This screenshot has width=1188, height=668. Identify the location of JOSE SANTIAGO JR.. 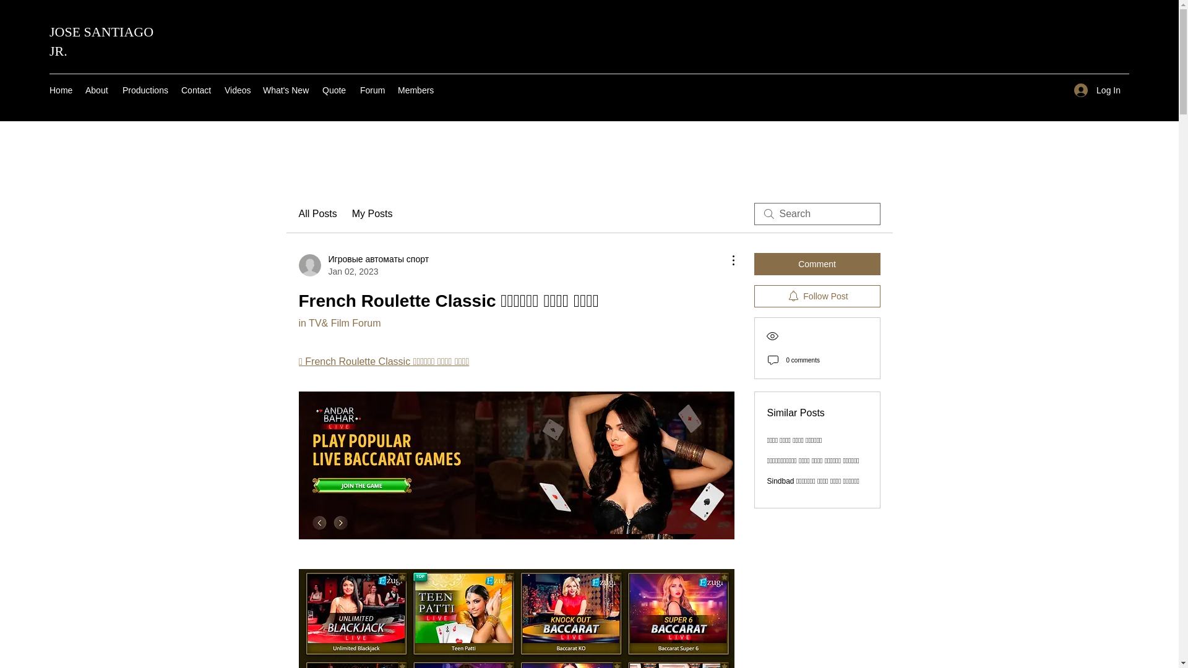
(101, 41).